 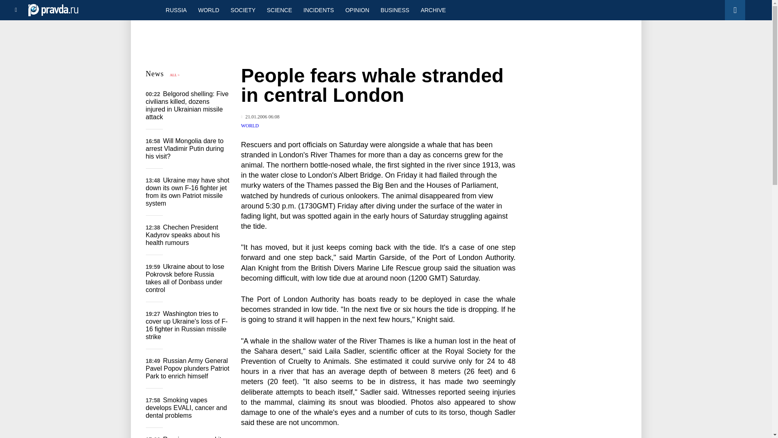 What do you see at coordinates (183, 234) in the screenshot?
I see `Chechen President Kadyrov speaks about his health rumours` at bounding box center [183, 234].